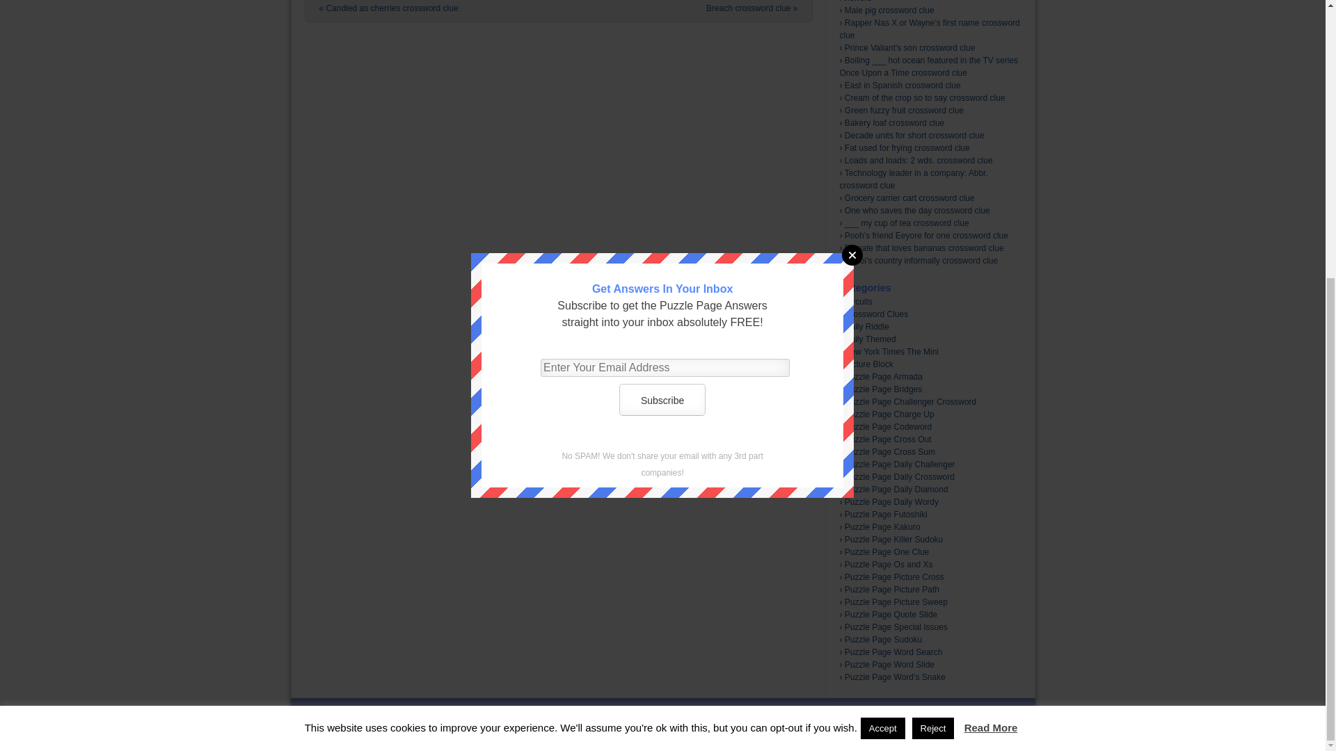  I want to click on A Semantic Personal Publishing Platform, so click(639, 723).